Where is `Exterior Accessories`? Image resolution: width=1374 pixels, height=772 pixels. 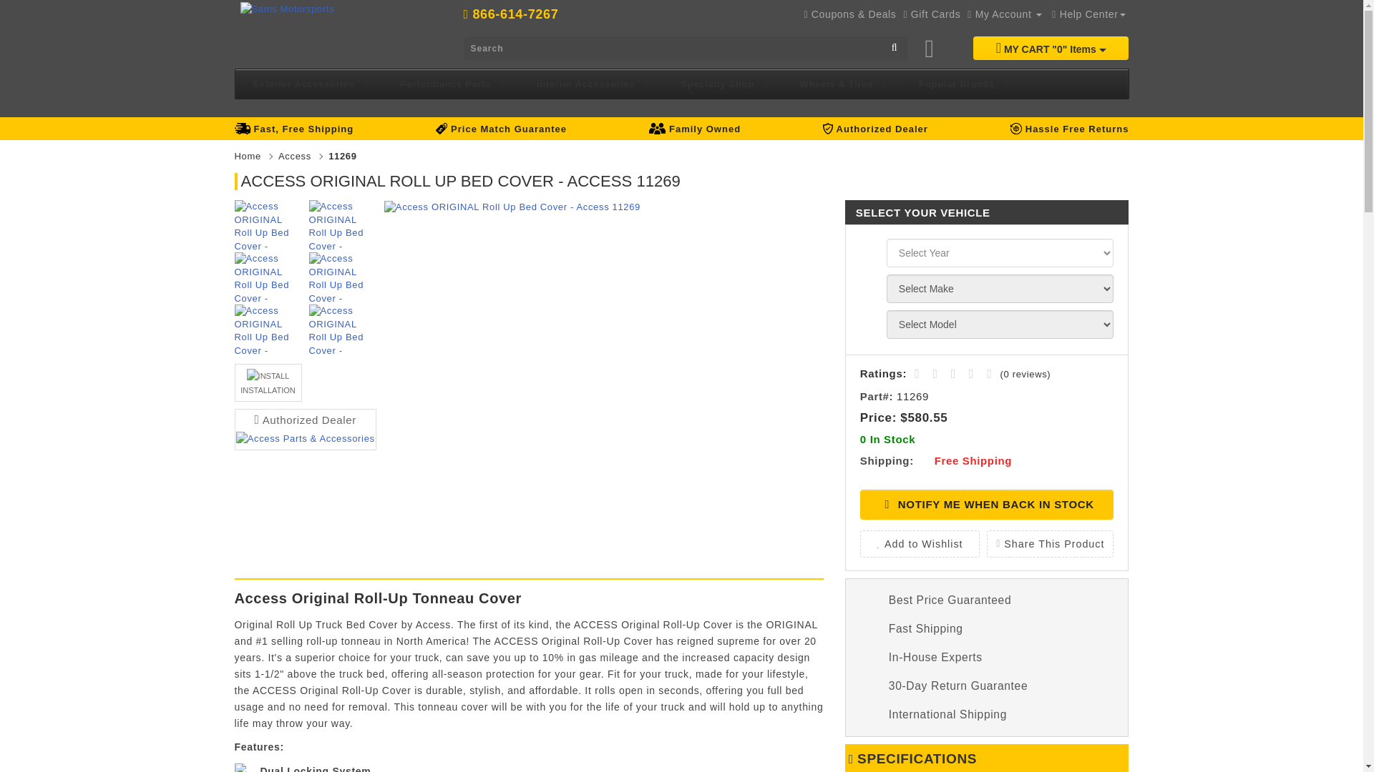 Exterior Accessories is located at coordinates (311, 84).